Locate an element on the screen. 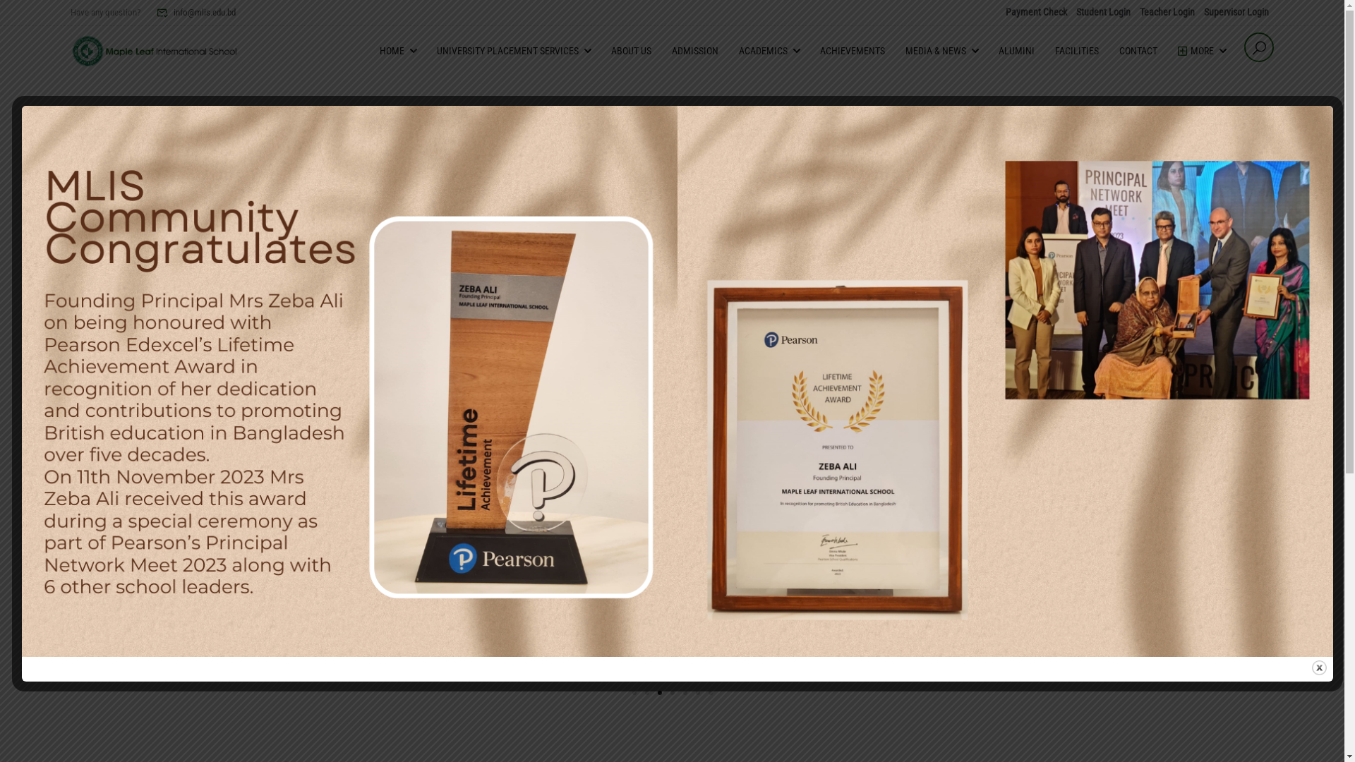  UNIVERSITY PLACEMENT SERVICES is located at coordinates (507, 51).